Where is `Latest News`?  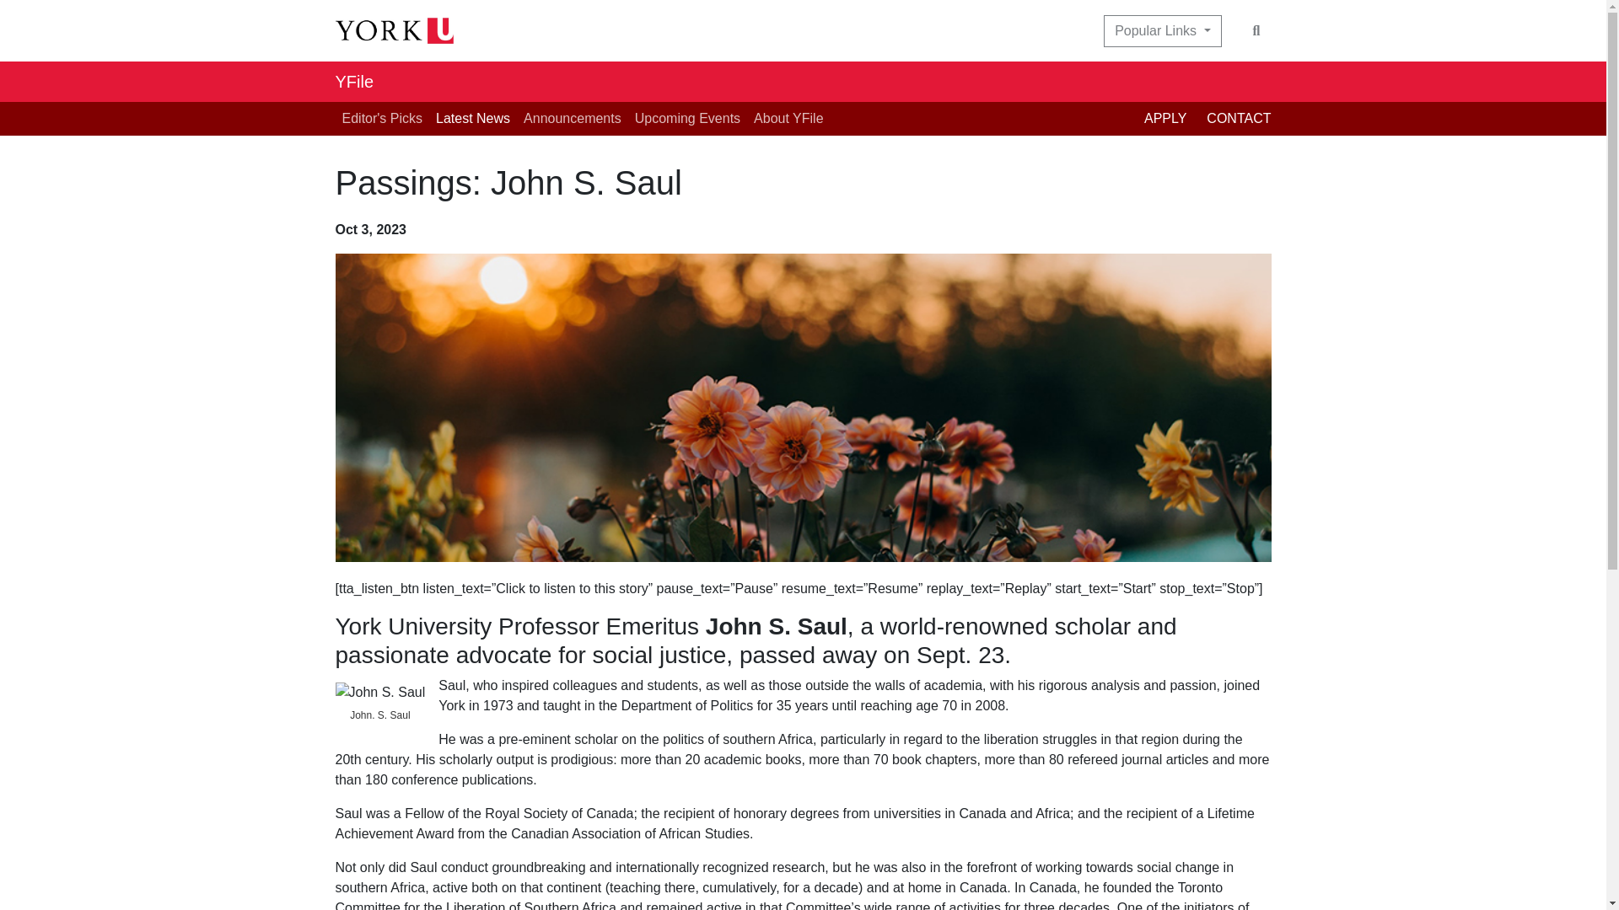 Latest News is located at coordinates (472, 118).